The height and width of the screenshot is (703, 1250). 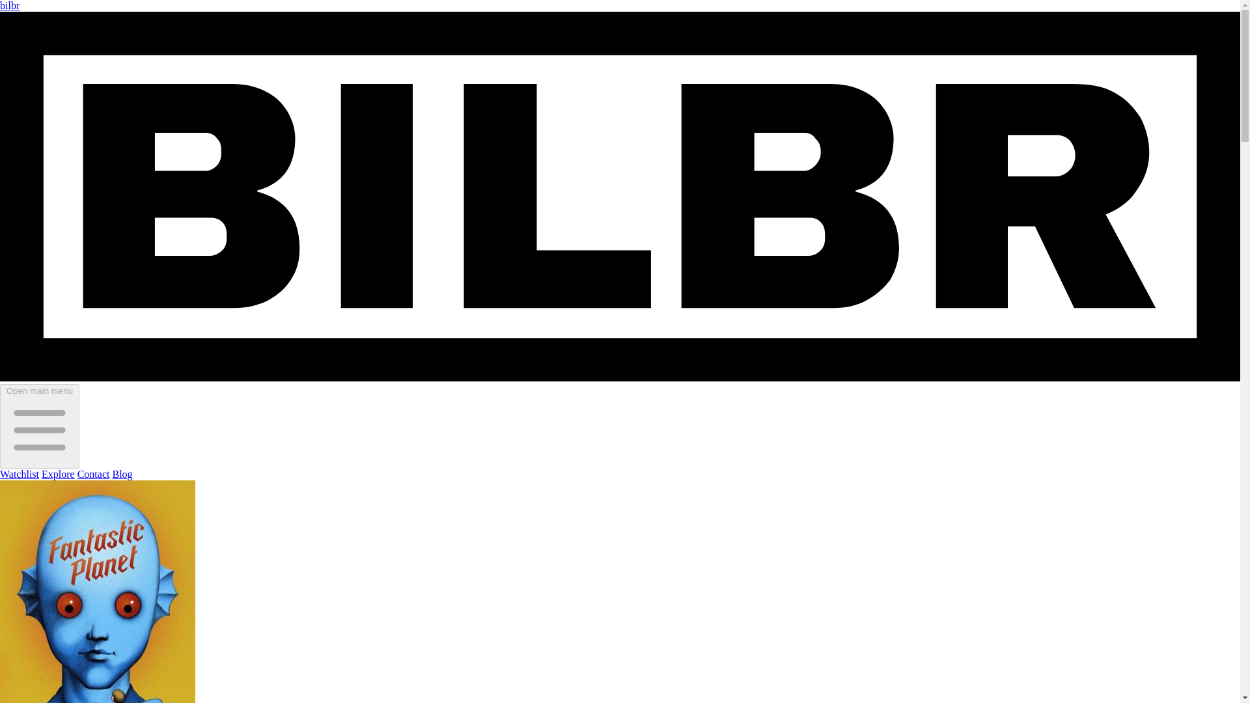 I want to click on Watchlist, so click(x=20, y=474).